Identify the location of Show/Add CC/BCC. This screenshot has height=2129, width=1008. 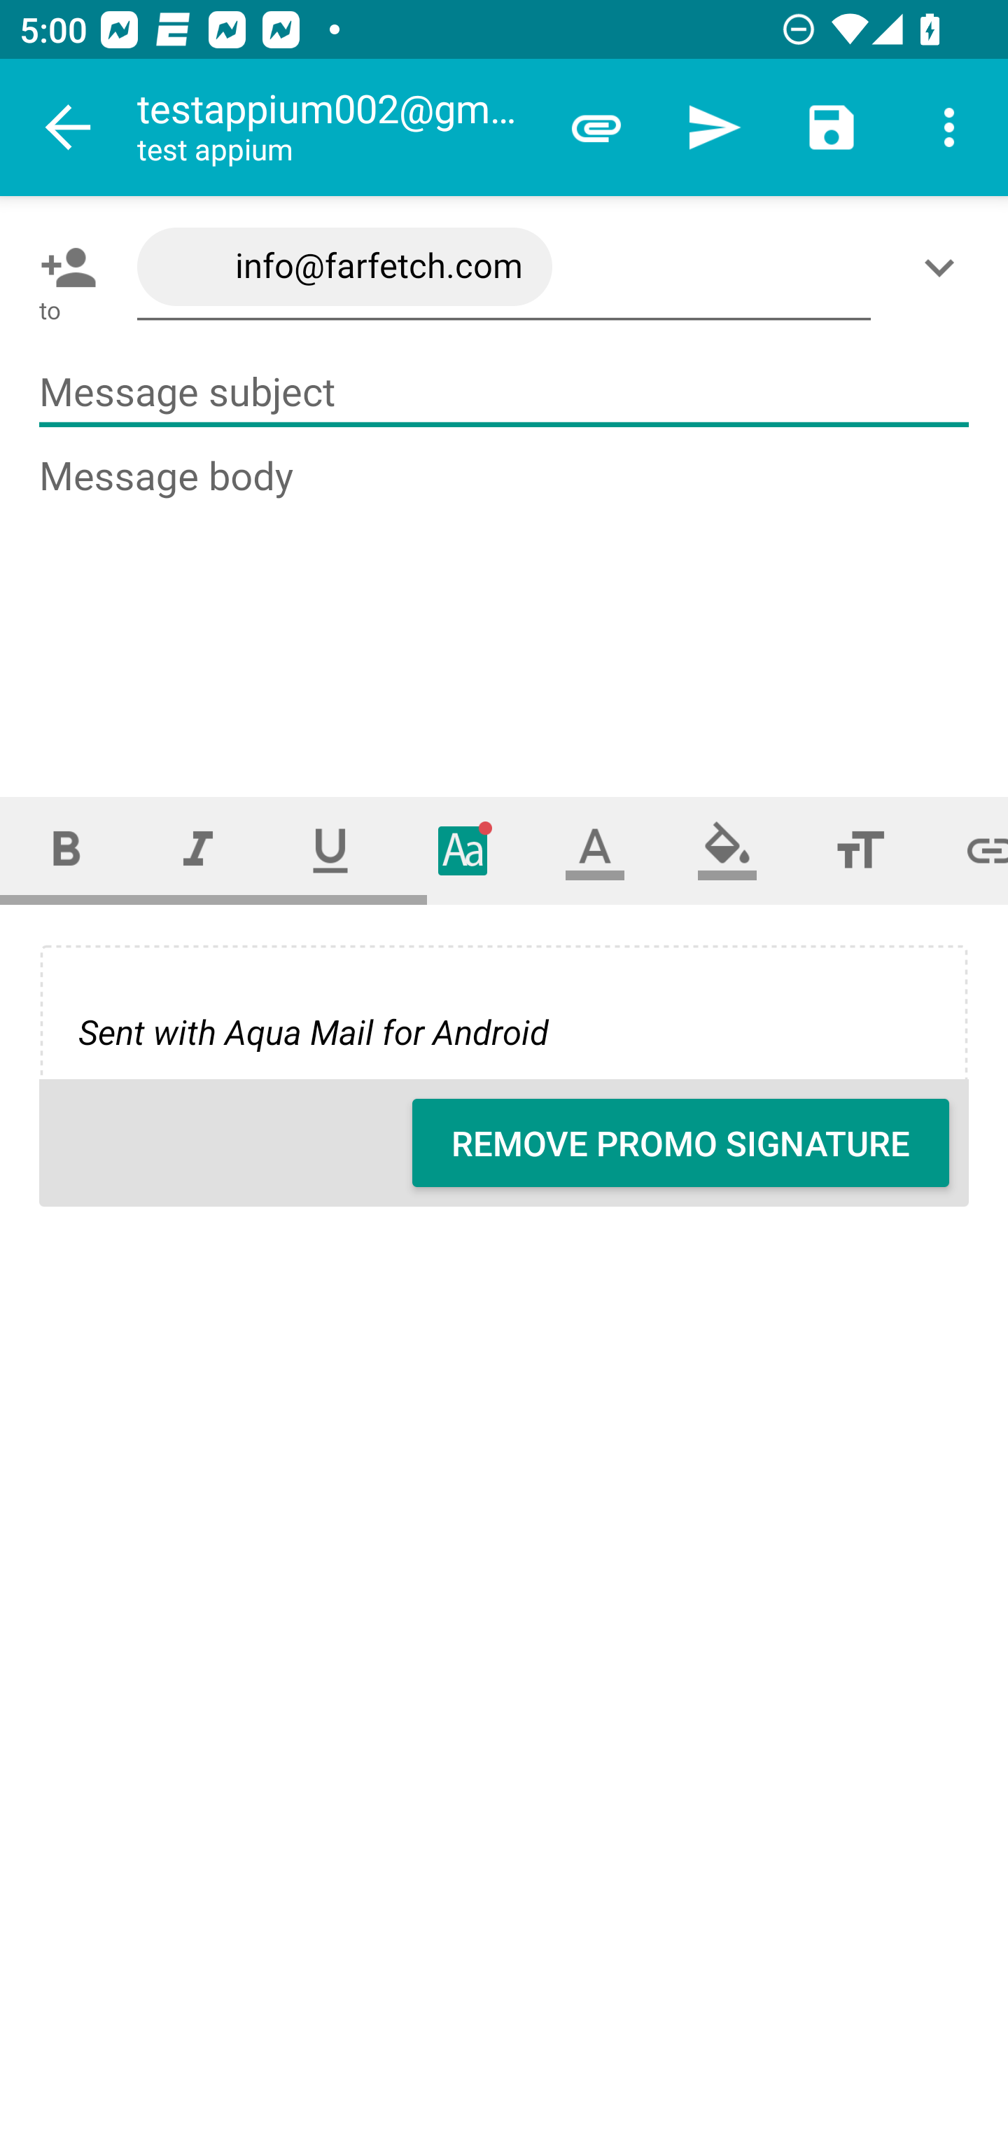
(944, 267).